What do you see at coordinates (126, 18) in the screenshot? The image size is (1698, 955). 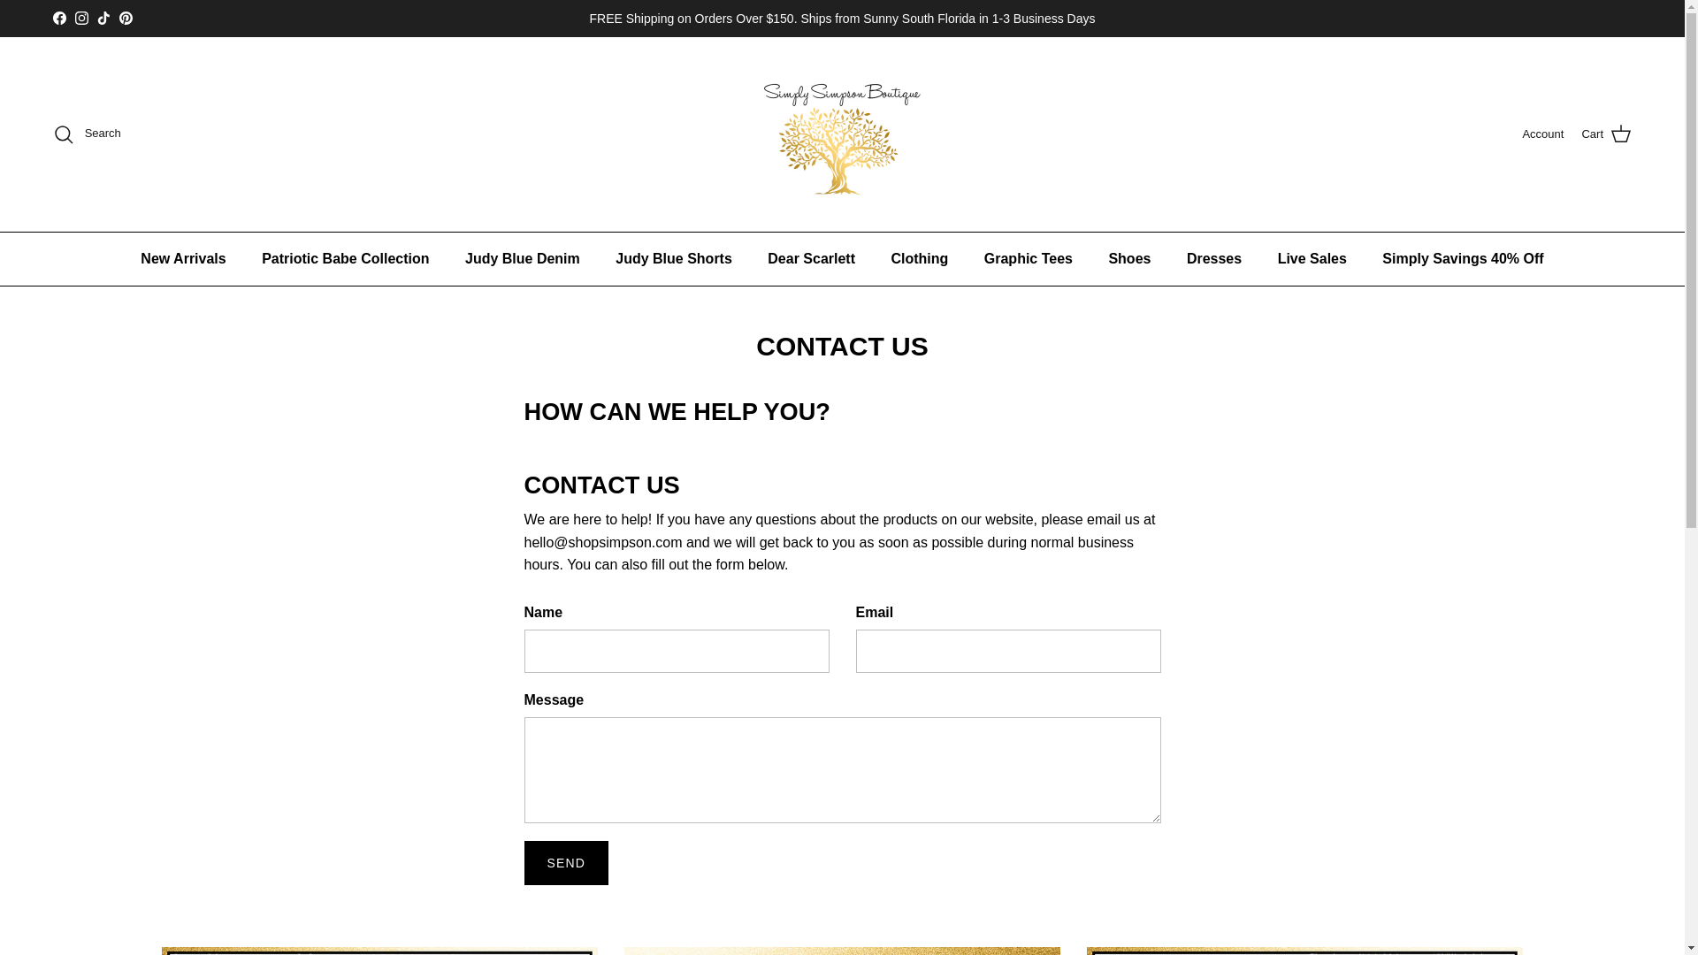 I see `Pinterest` at bounding box center [126, 18].